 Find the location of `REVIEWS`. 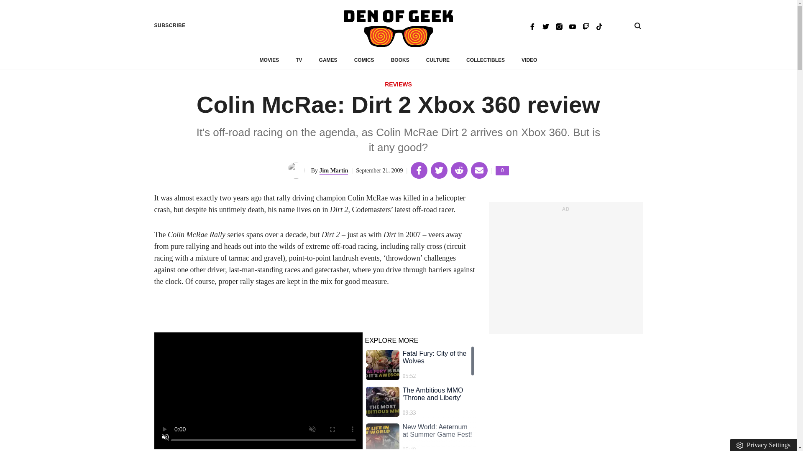

REVIEWS is located at coordinates (398, 85).